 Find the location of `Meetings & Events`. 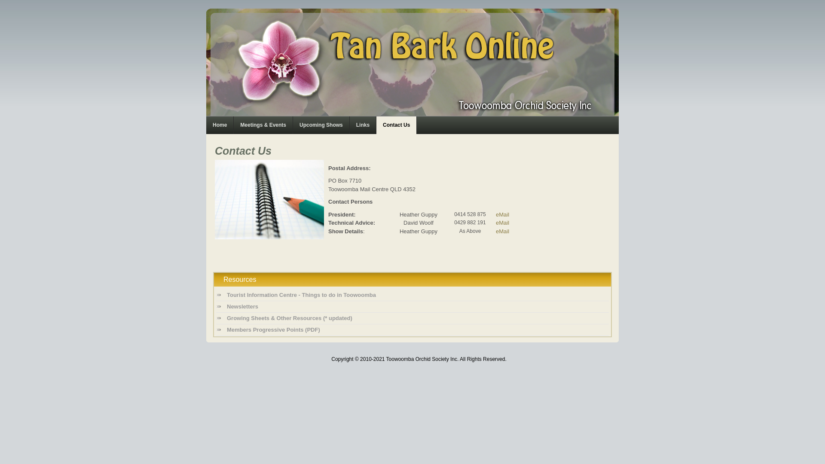

Meetings & Events is located at coordinates (263, 125).